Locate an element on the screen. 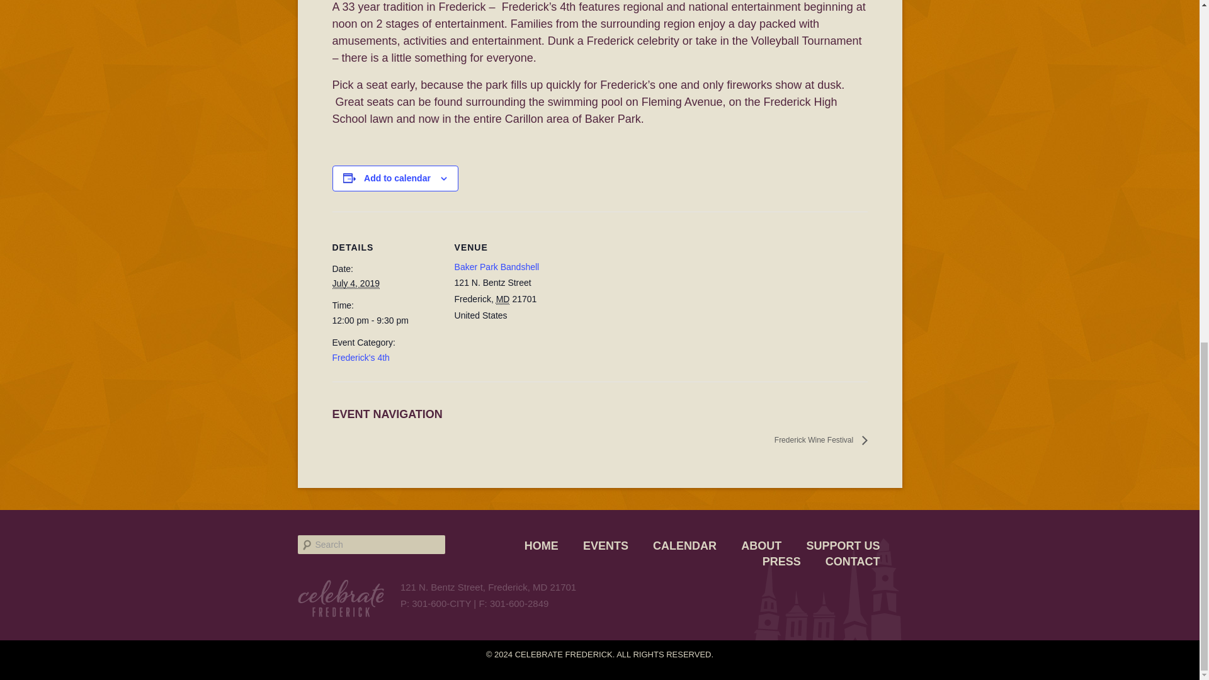  Baker Park Bandshell is located at coordinates (496, 267).